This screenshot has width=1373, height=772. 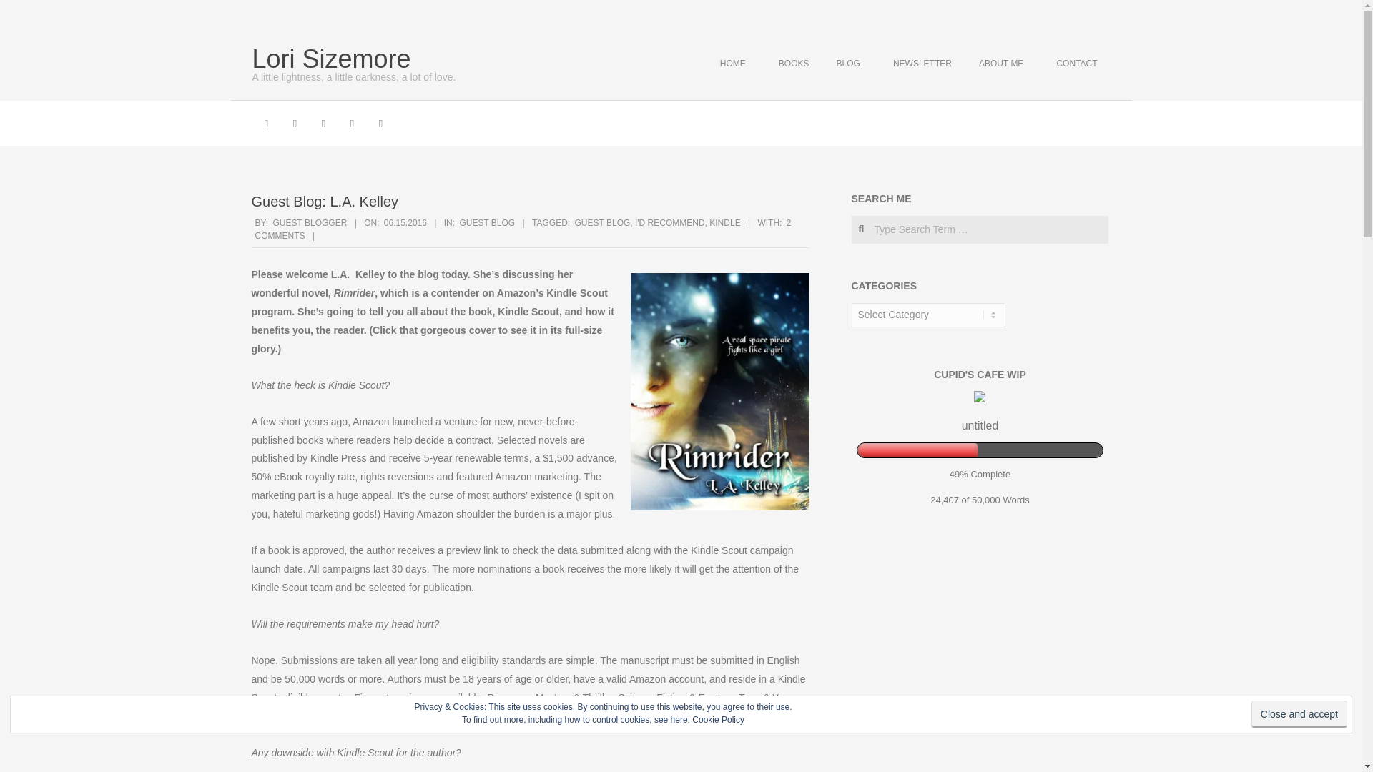 I want to click on I'D RECOMMEND, so click(x=669, y=222).